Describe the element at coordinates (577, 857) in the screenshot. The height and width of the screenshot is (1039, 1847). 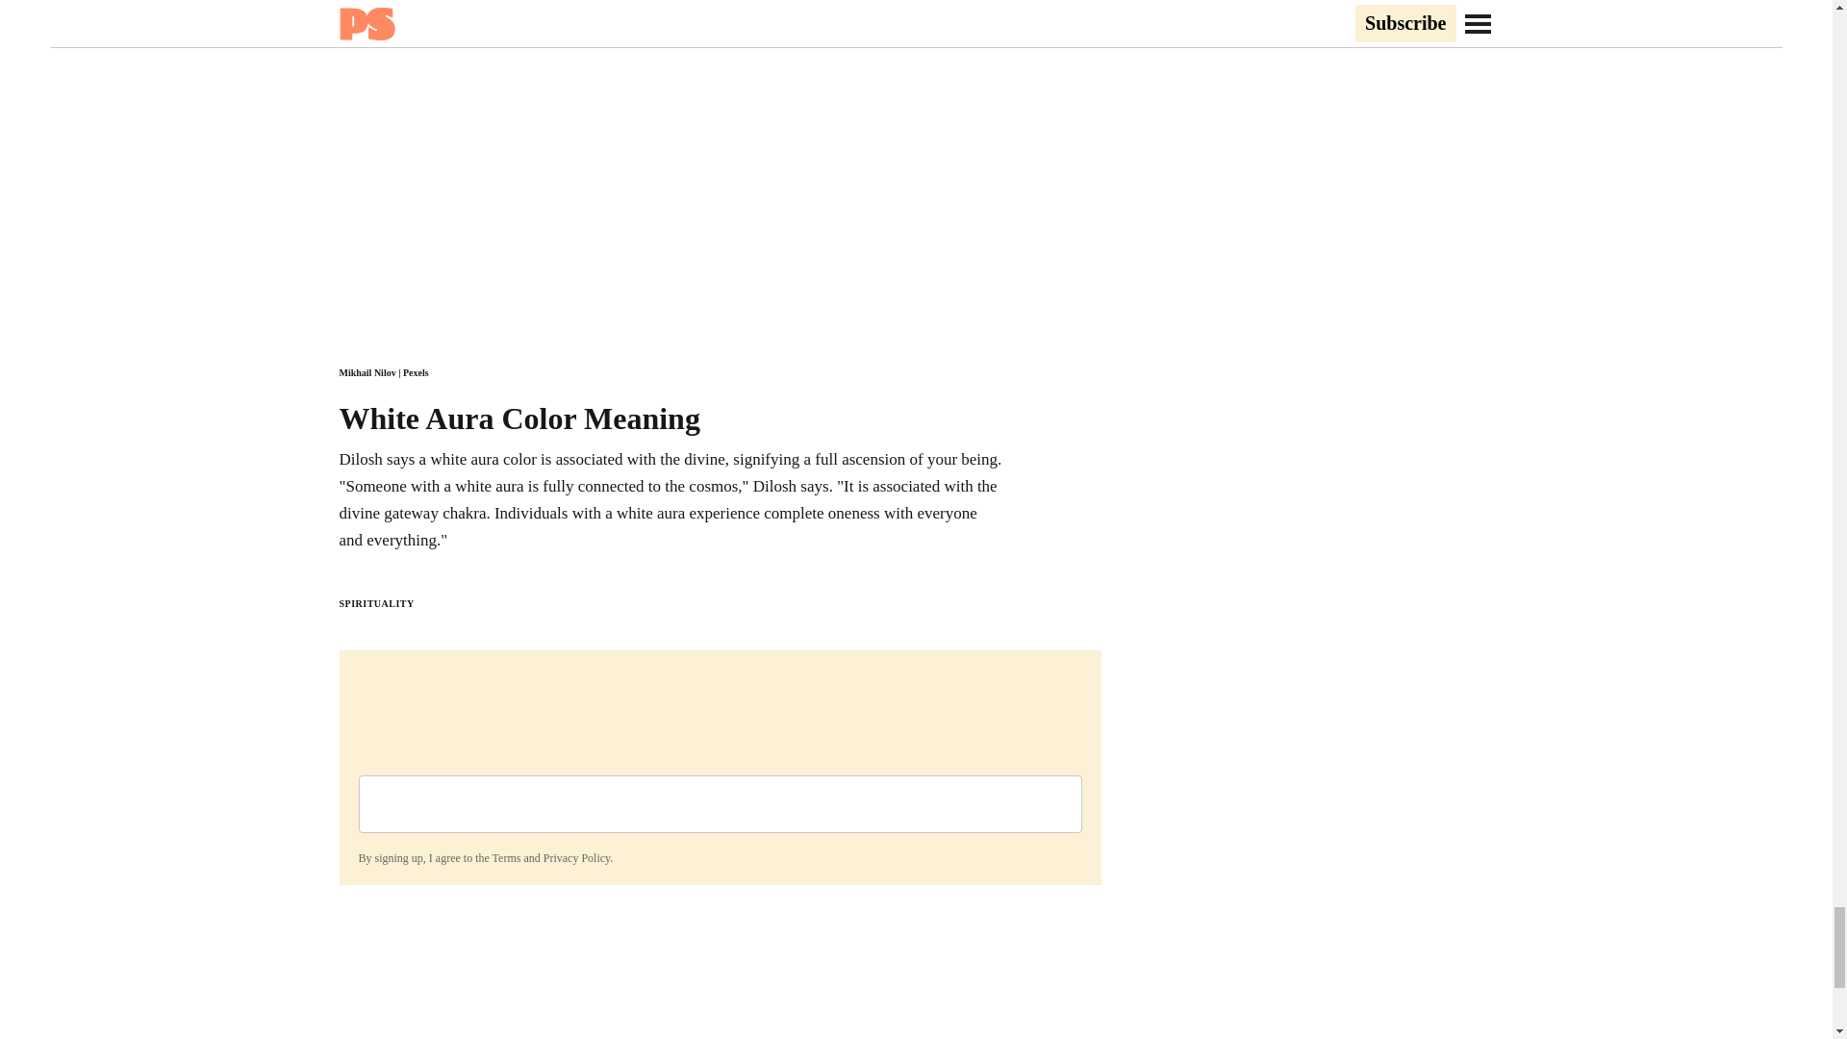
I see `Privacy Policy.` at that location.